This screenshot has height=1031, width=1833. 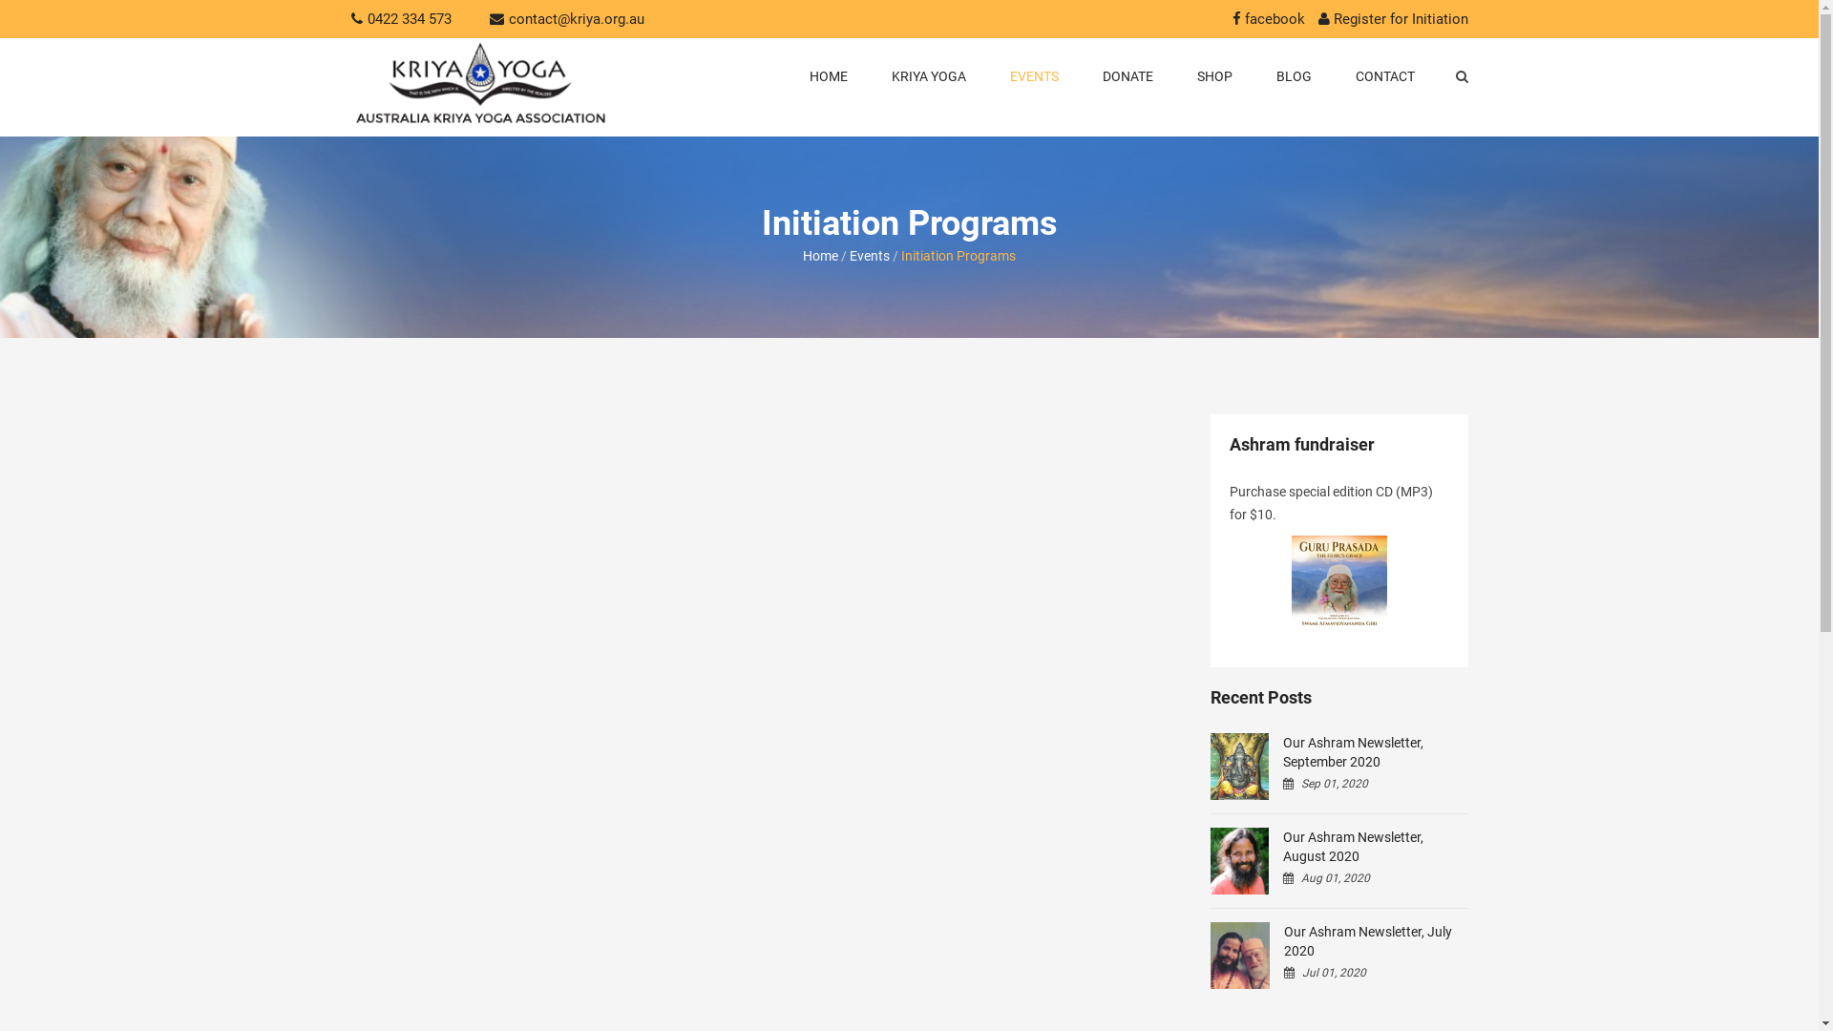 What do you see at coordinates (1339, 752) in the screenshot?
I see `Our Ashram Newsletter, September 2020` at bounding box center [1339, 752].